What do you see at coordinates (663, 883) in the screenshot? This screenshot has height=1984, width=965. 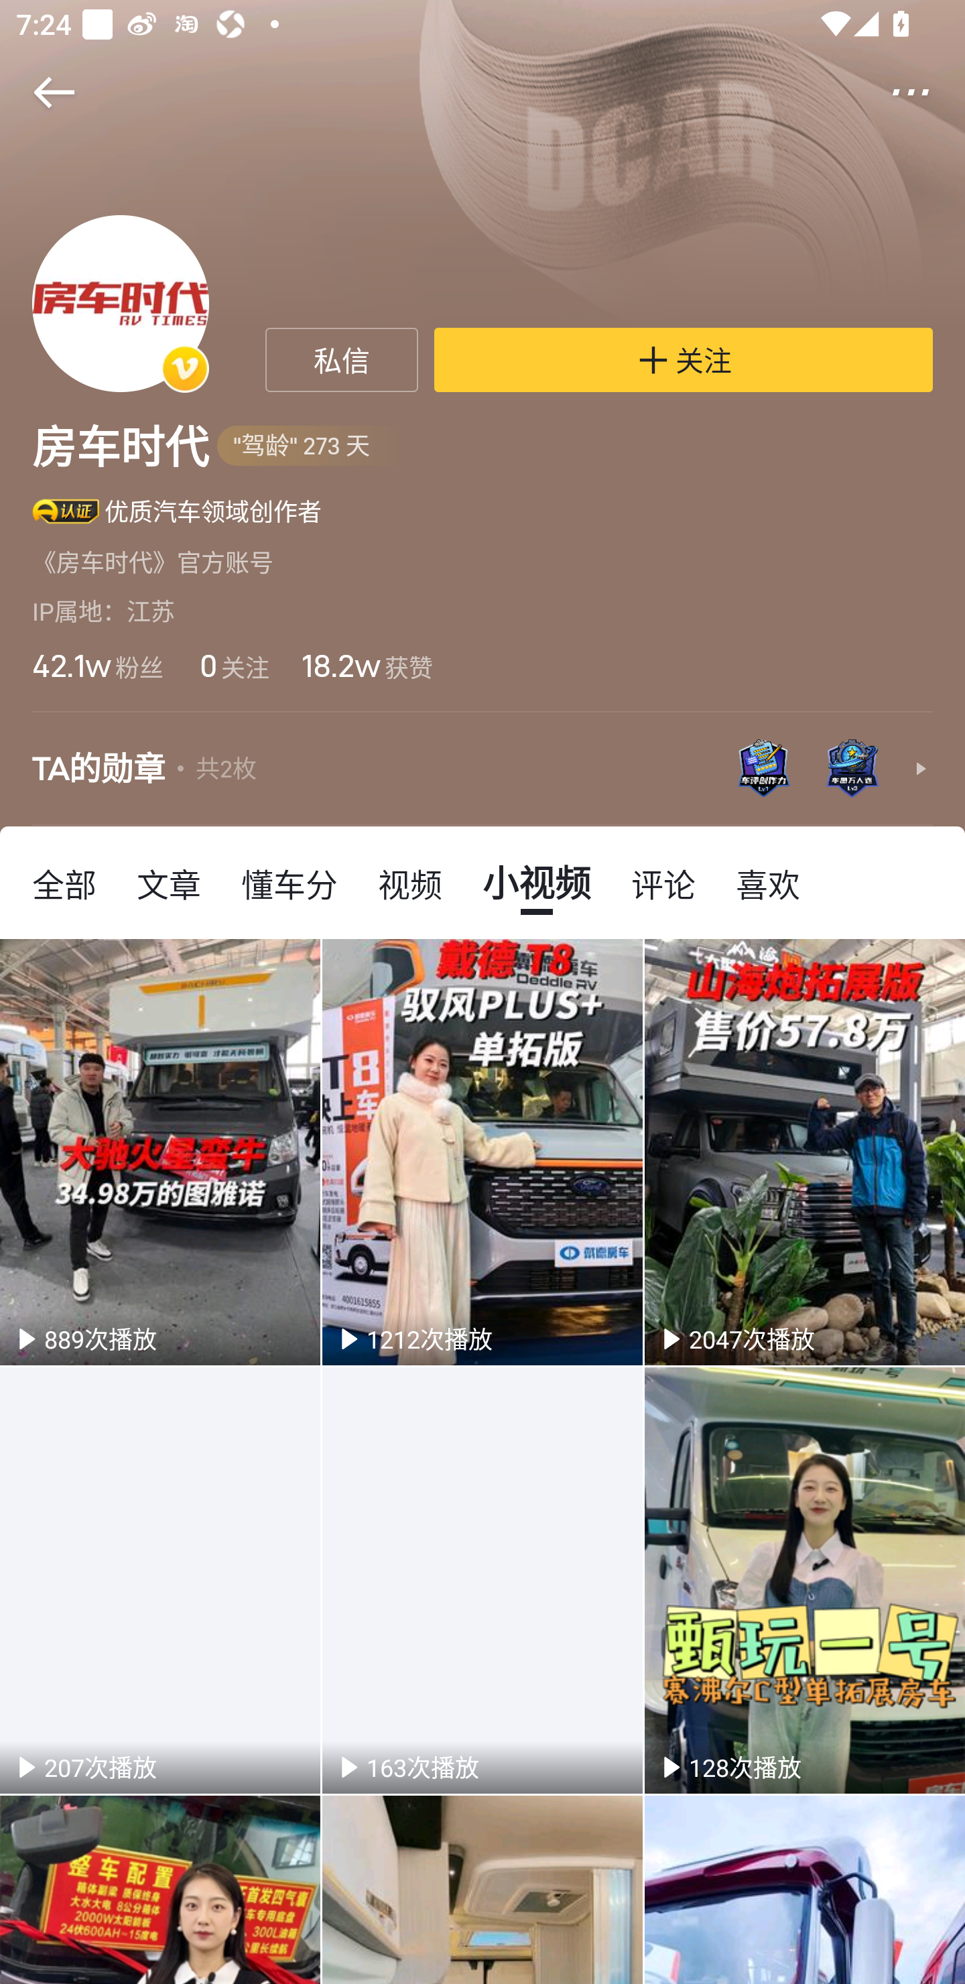 I see `评论` at bounding box center [663, 883].